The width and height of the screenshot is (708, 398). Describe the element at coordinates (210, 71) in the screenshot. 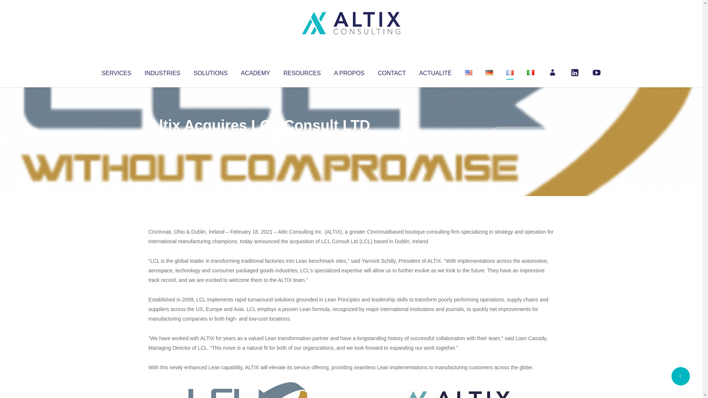

I see `SOLUTIONS` at that location.